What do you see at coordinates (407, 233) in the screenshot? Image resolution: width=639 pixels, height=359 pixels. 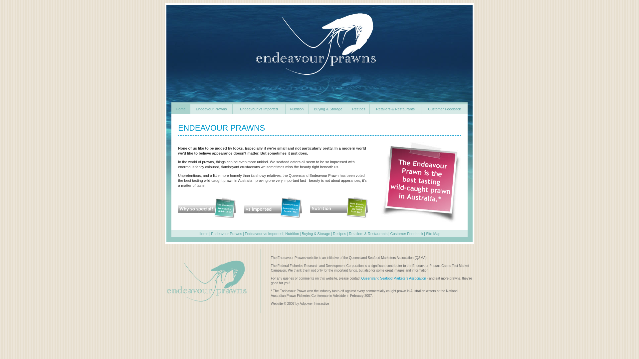 I see `Customer Feedback` at bounding box center [407, 233].